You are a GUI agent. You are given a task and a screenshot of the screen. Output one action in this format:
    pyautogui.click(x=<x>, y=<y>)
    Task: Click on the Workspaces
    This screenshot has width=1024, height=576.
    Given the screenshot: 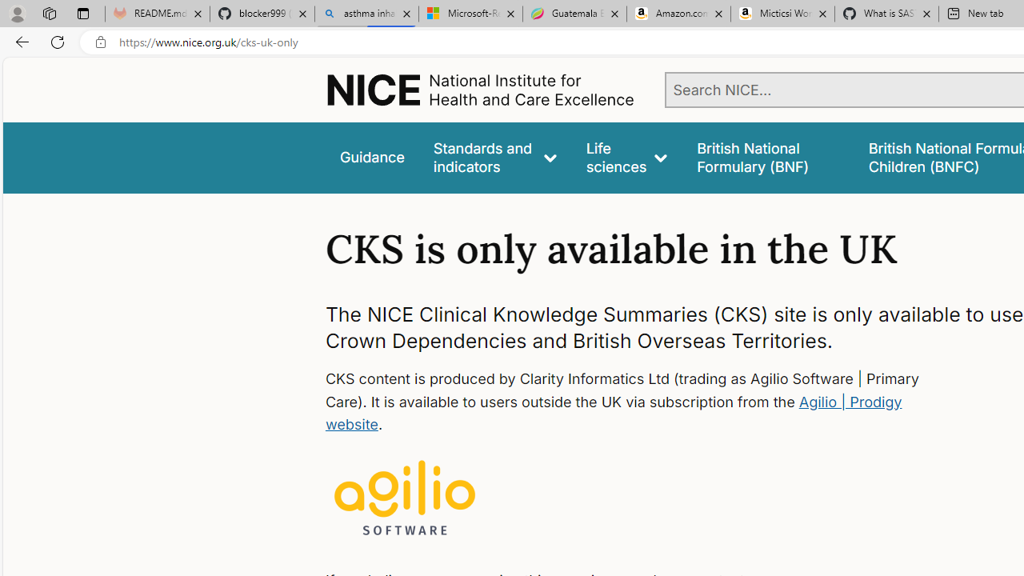 What is the action you would take?
    pyautogui.click(x=49, y=13)
    